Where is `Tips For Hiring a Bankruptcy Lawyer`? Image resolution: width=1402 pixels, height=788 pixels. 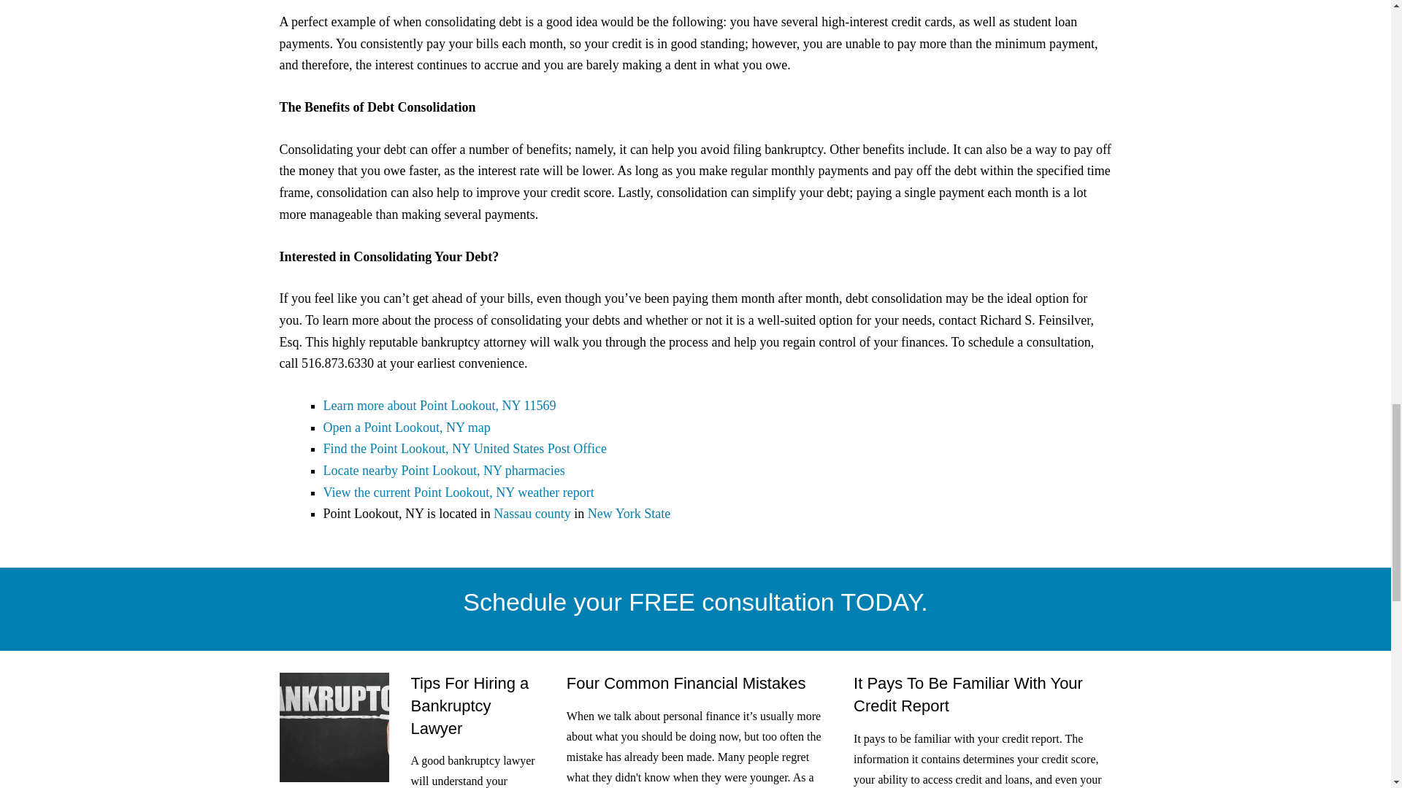 Tips For Hiring a Bankruptcy Lawyer is located at coordinates (469, 706).